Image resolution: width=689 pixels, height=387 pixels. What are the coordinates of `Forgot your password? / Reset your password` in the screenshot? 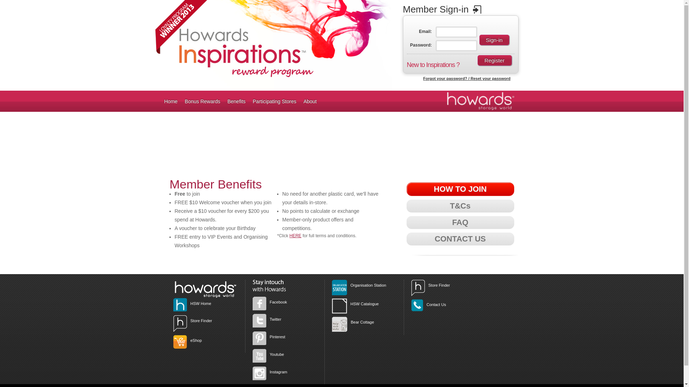 It's located at (467, 78).